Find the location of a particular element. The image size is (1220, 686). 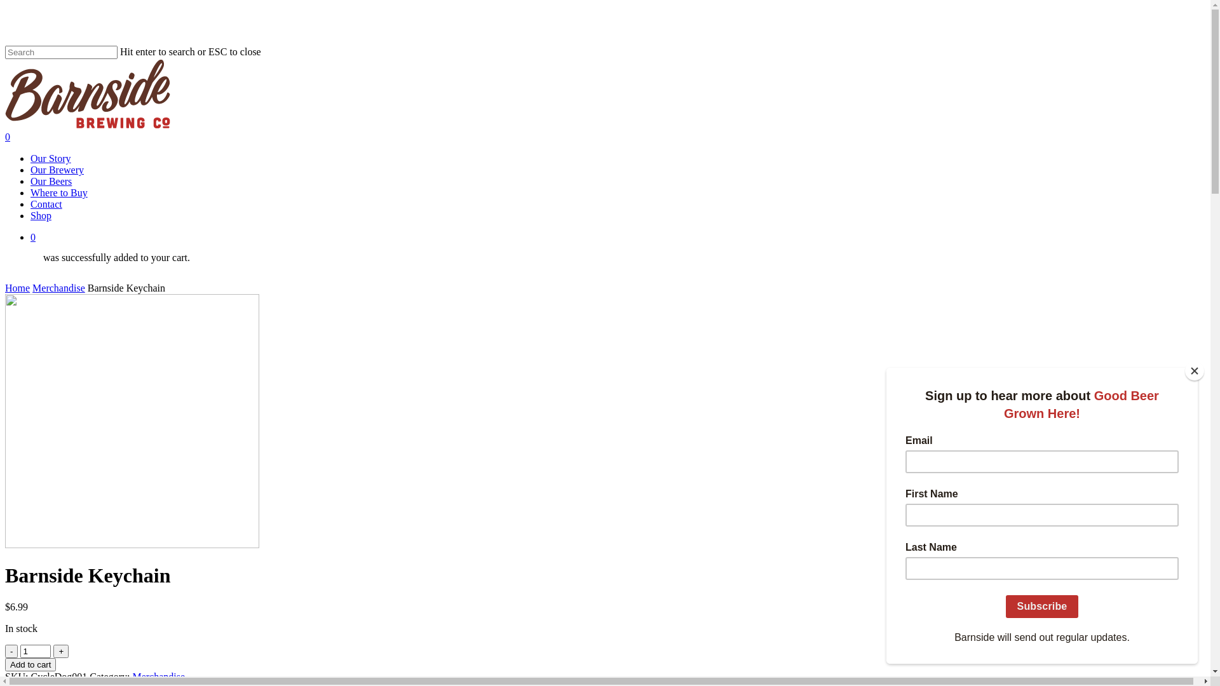

Merchandise is located at coordinates (58, 288).